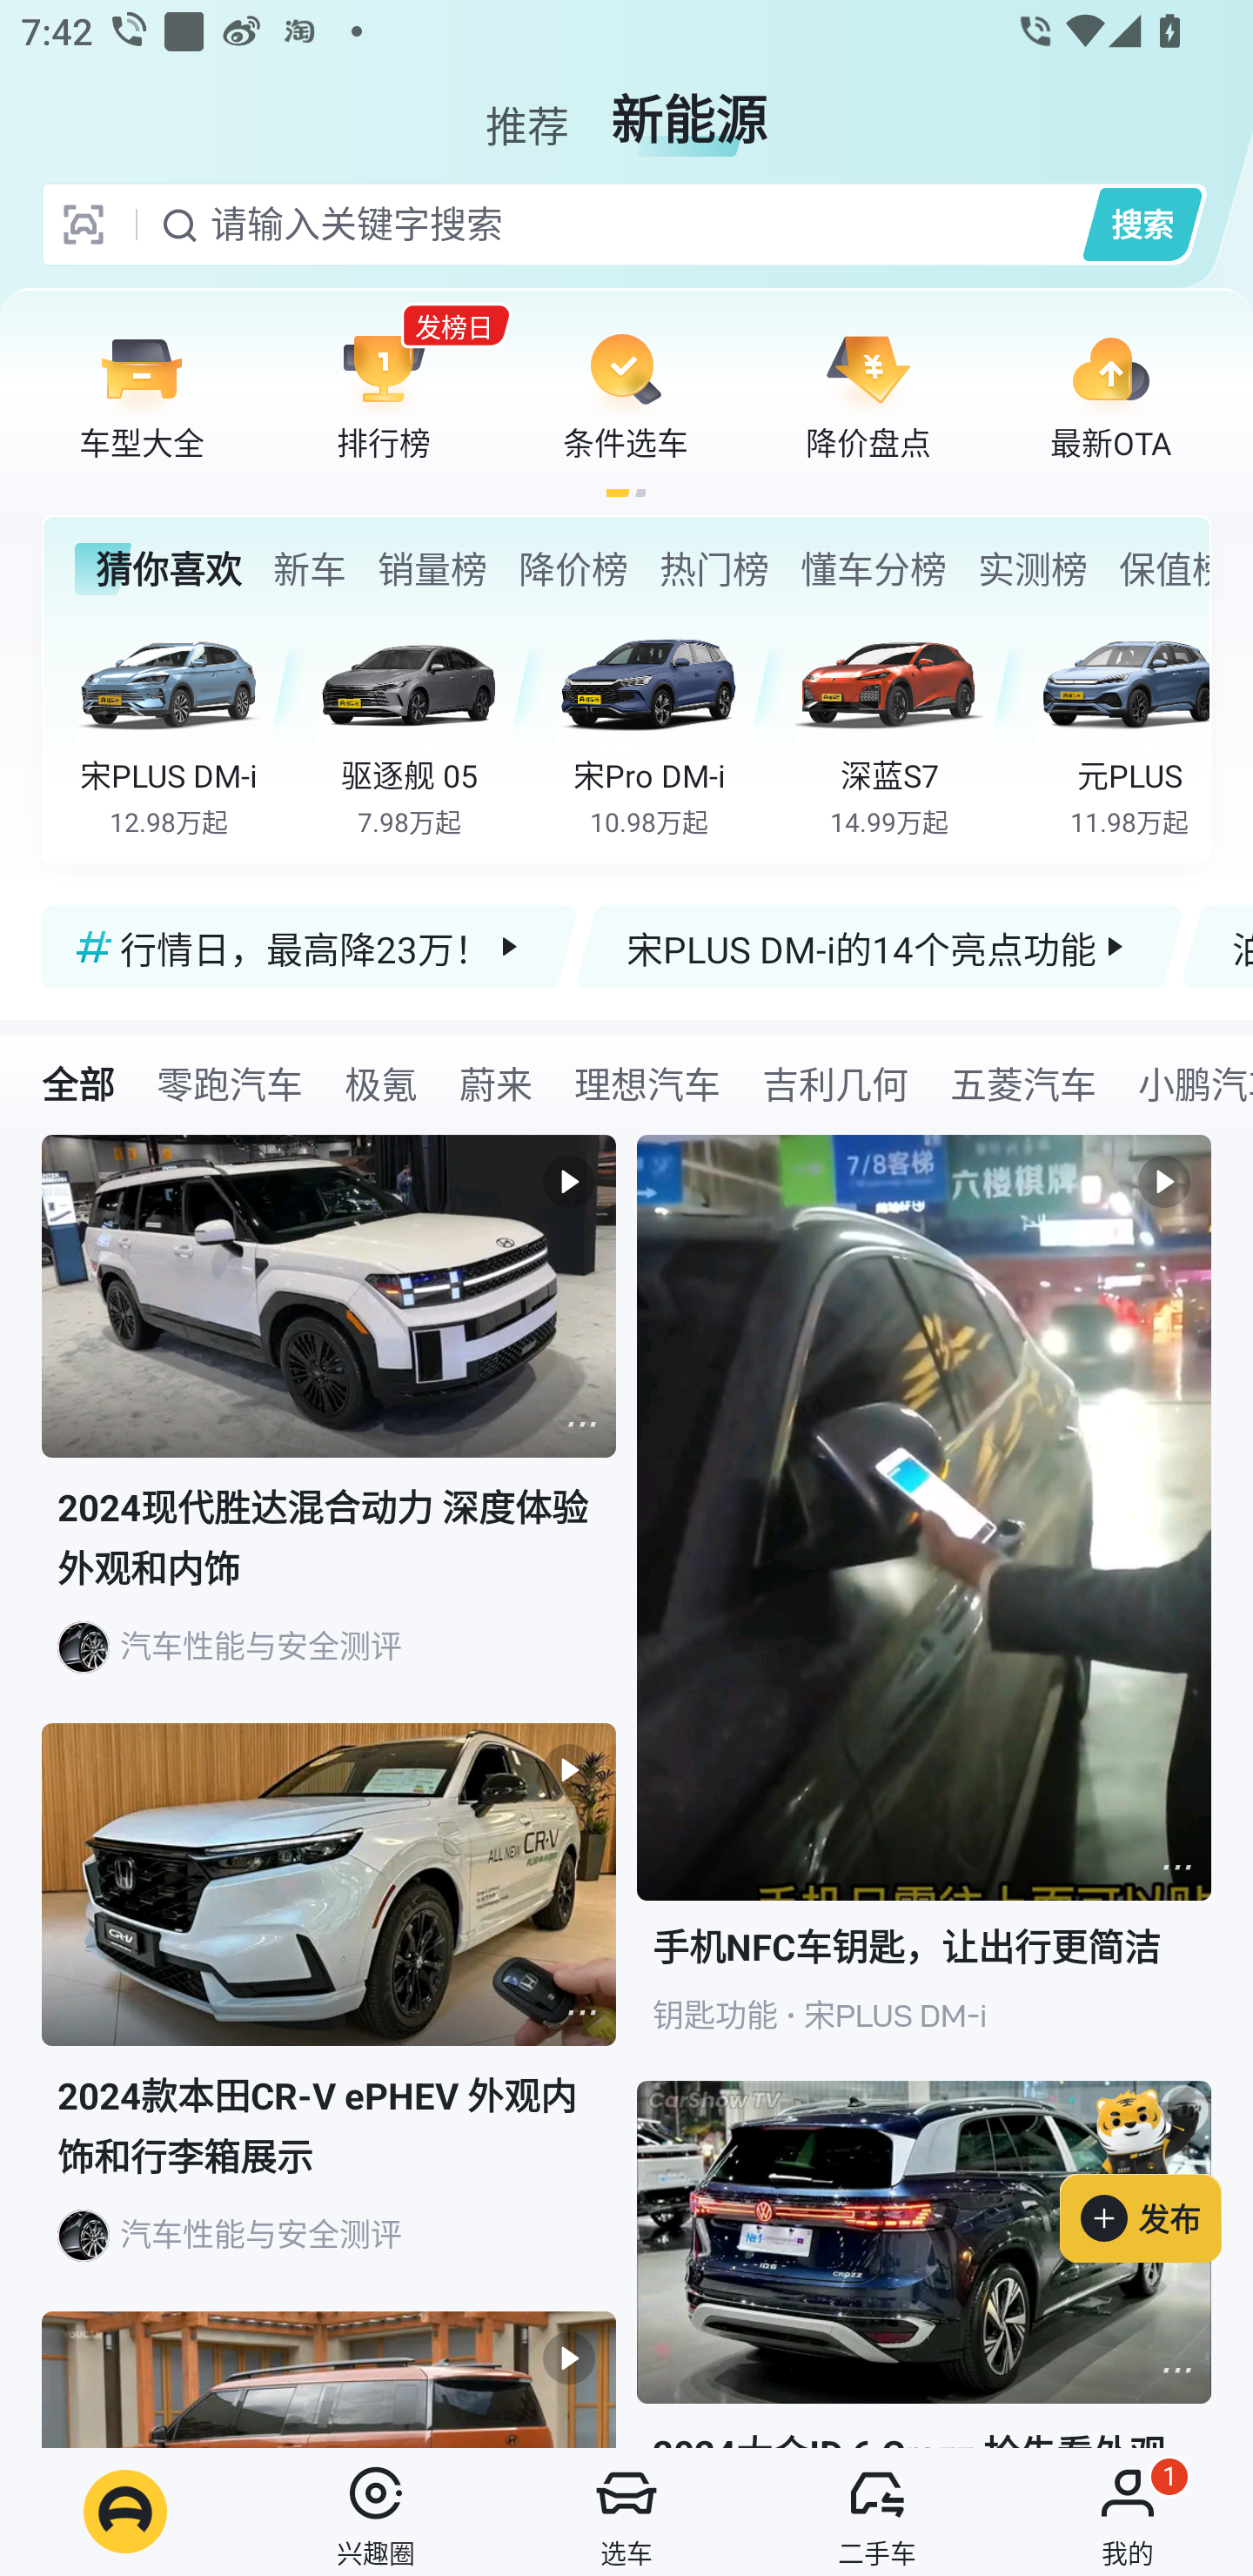  I want to click on 全部, so click(78, 1083).